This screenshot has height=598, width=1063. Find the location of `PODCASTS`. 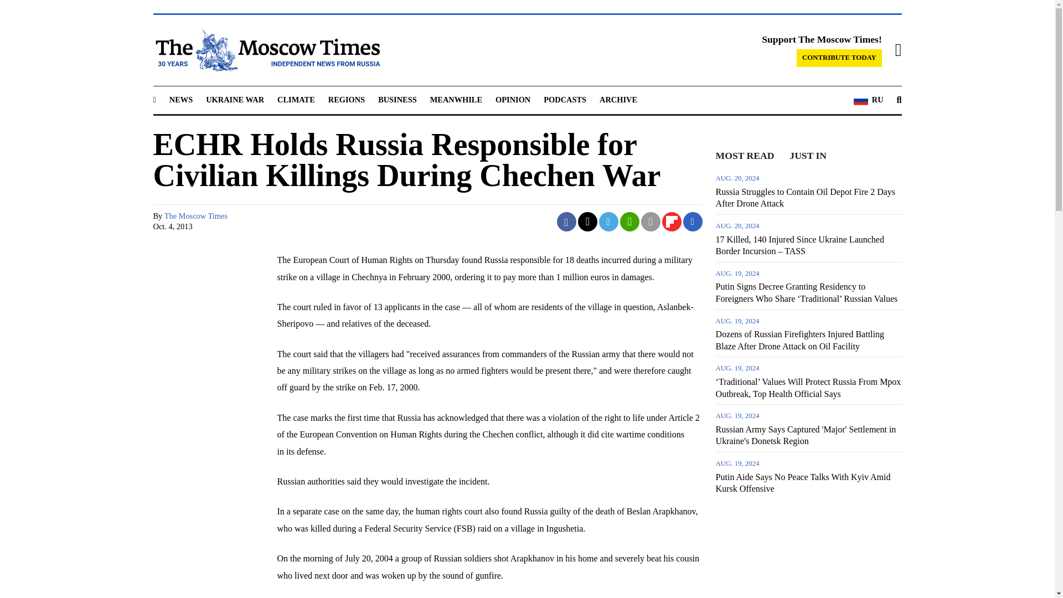

PODCASTS is located at coordinates (565, 99).